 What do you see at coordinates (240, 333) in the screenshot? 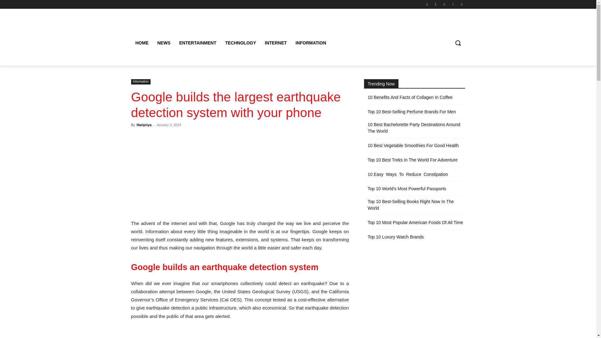
I see `Advertisement` at bounding box center [240, 333].